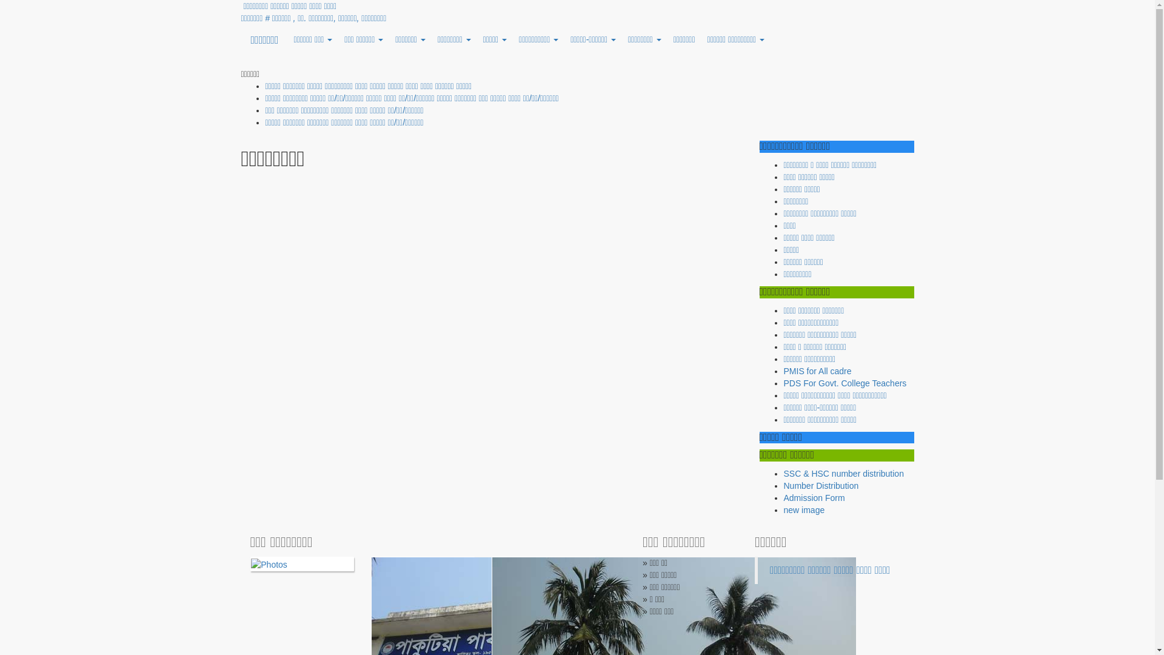 This screenshot has height=655, width=1164. What do you see at coordinates (843, 474) in the screenshot?
I see `SSC & HSC number distribution` at bounding box center [843, 474].